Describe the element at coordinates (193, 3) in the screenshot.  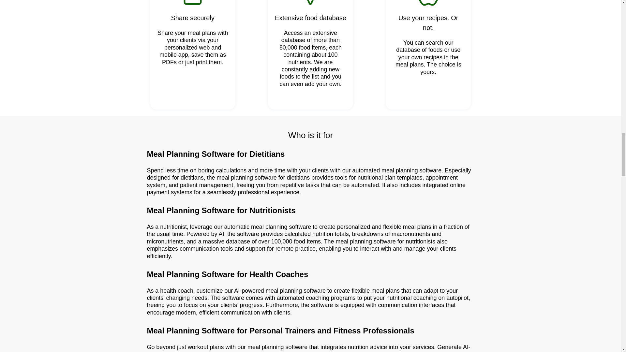
I see `Share` at that location.